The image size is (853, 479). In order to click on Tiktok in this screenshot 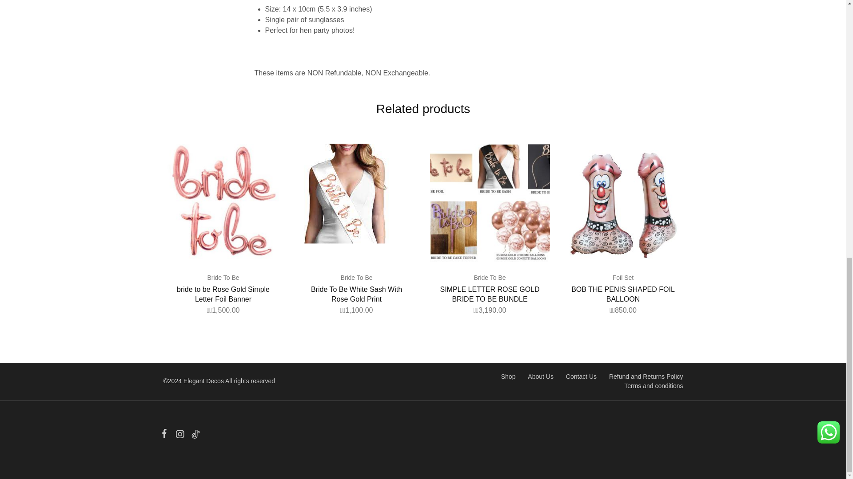, I will do `click(194, 435)`.